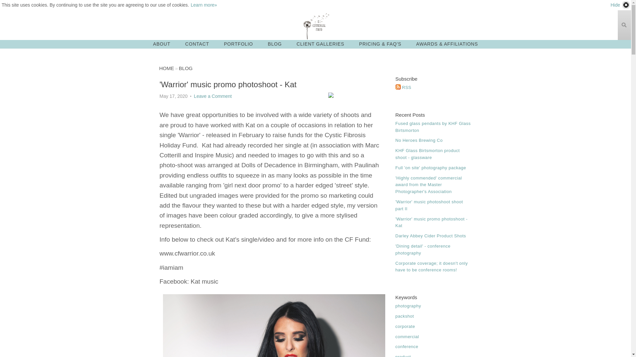  Describe the element at coordinates (166, 68) in the screenshot. I see `HOME` at that location.